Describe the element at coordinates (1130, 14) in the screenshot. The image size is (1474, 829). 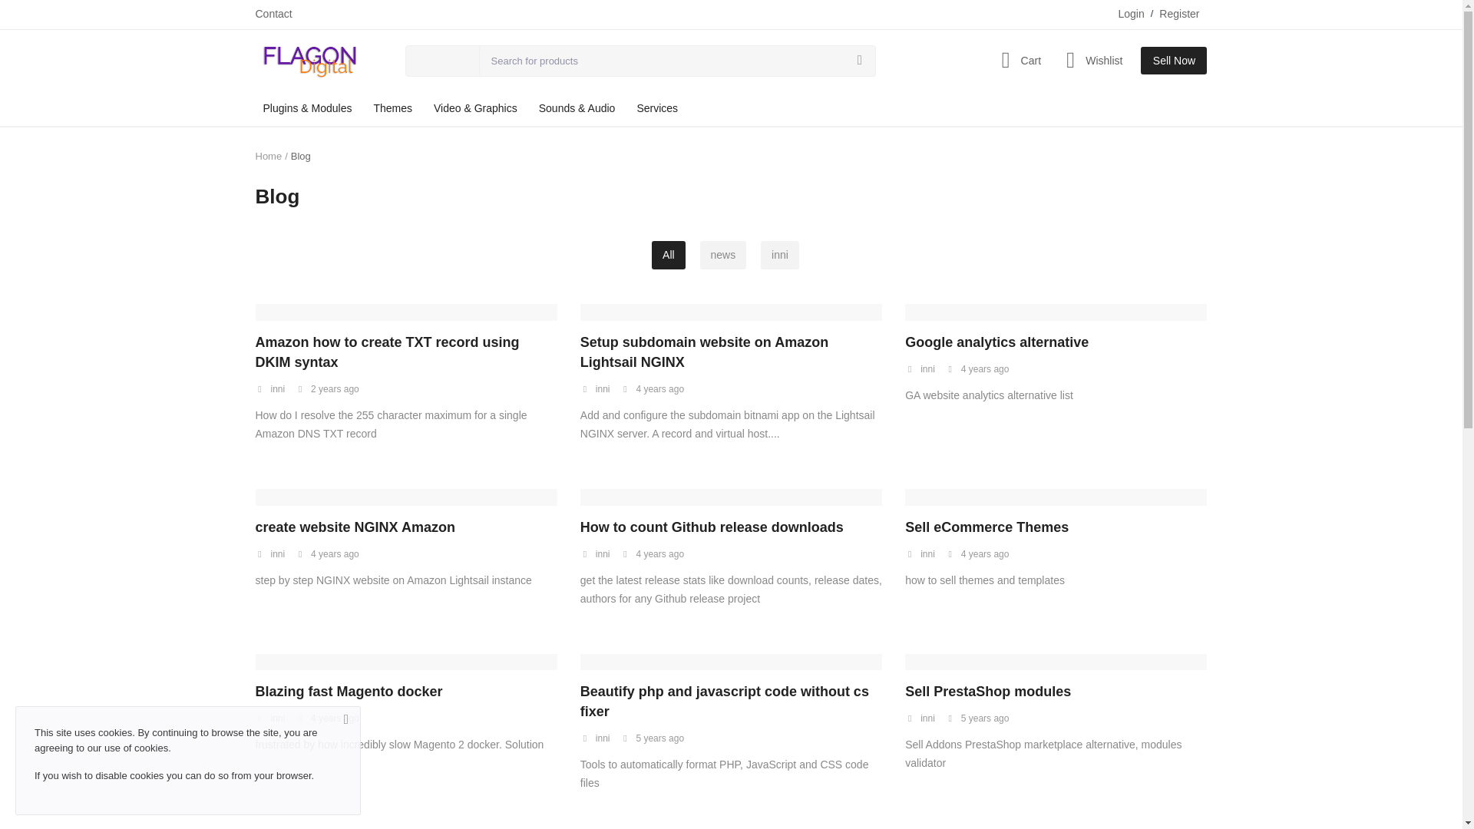
I see `Login` at that location.